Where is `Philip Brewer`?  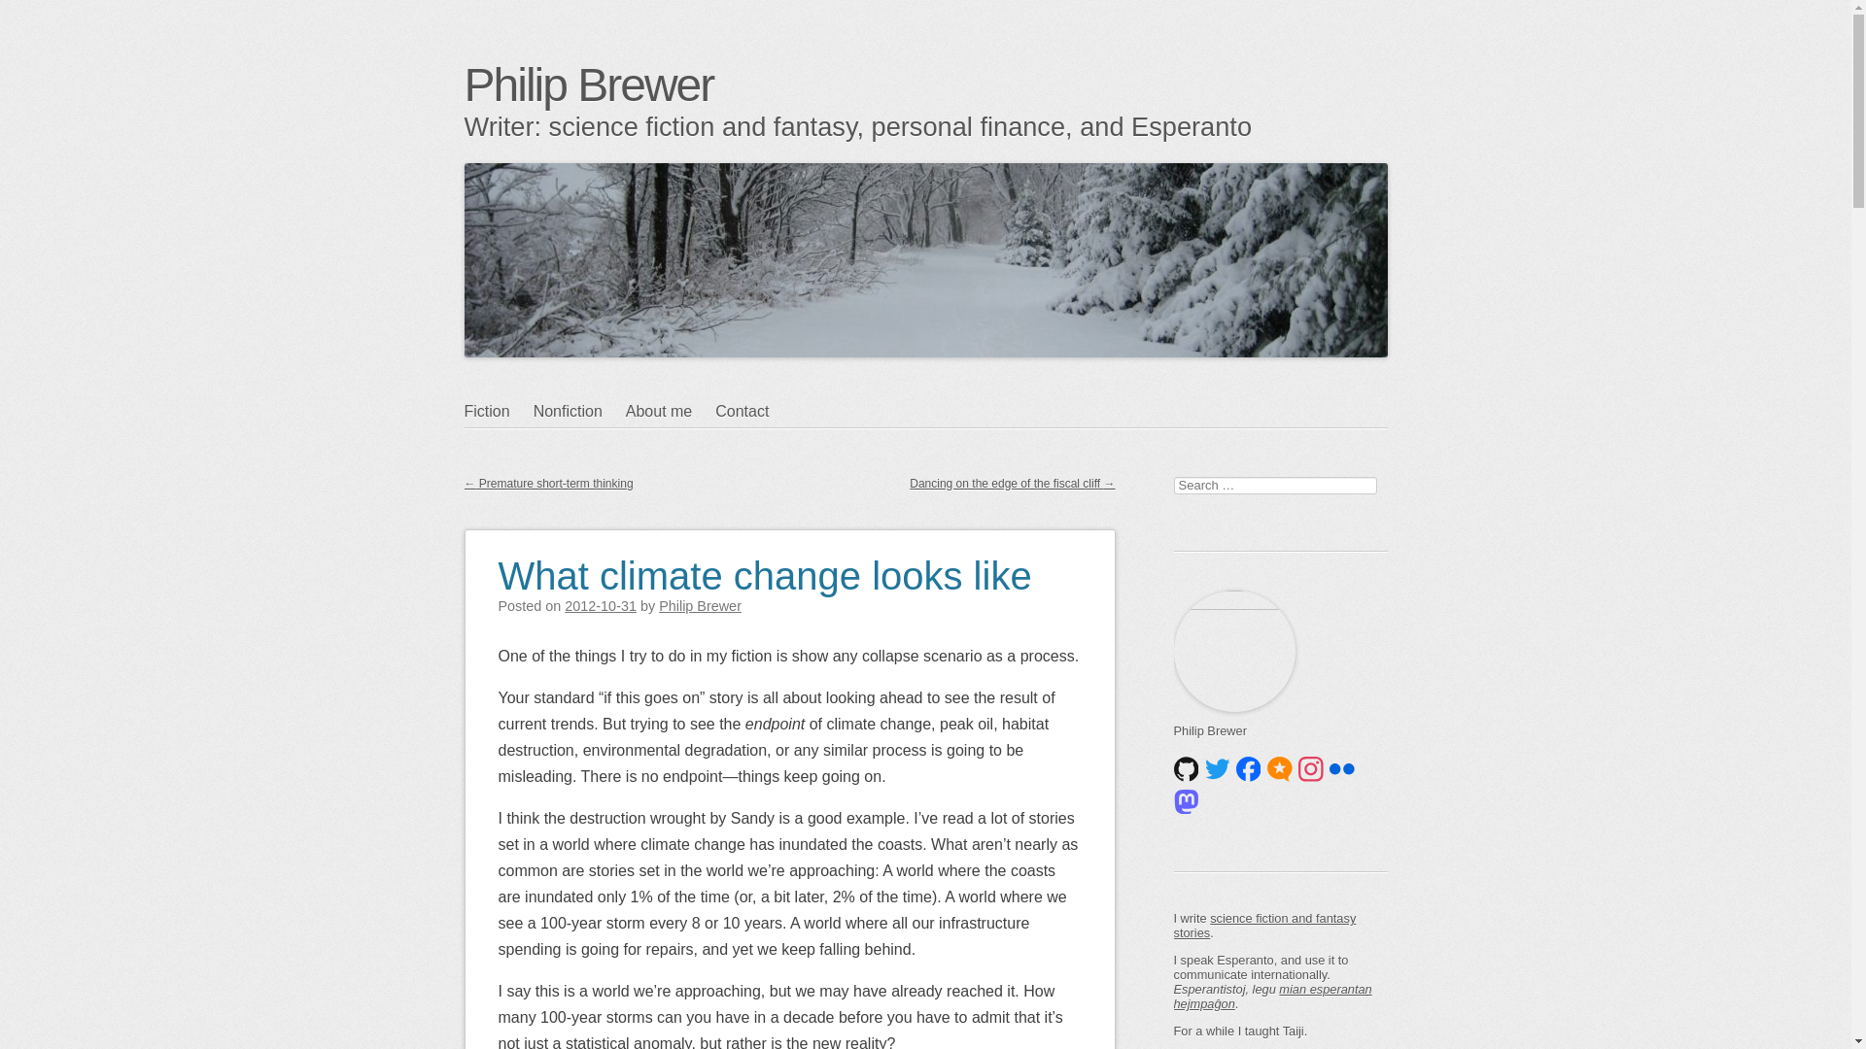 Philip Brewer is located at coordinates (700, 605).